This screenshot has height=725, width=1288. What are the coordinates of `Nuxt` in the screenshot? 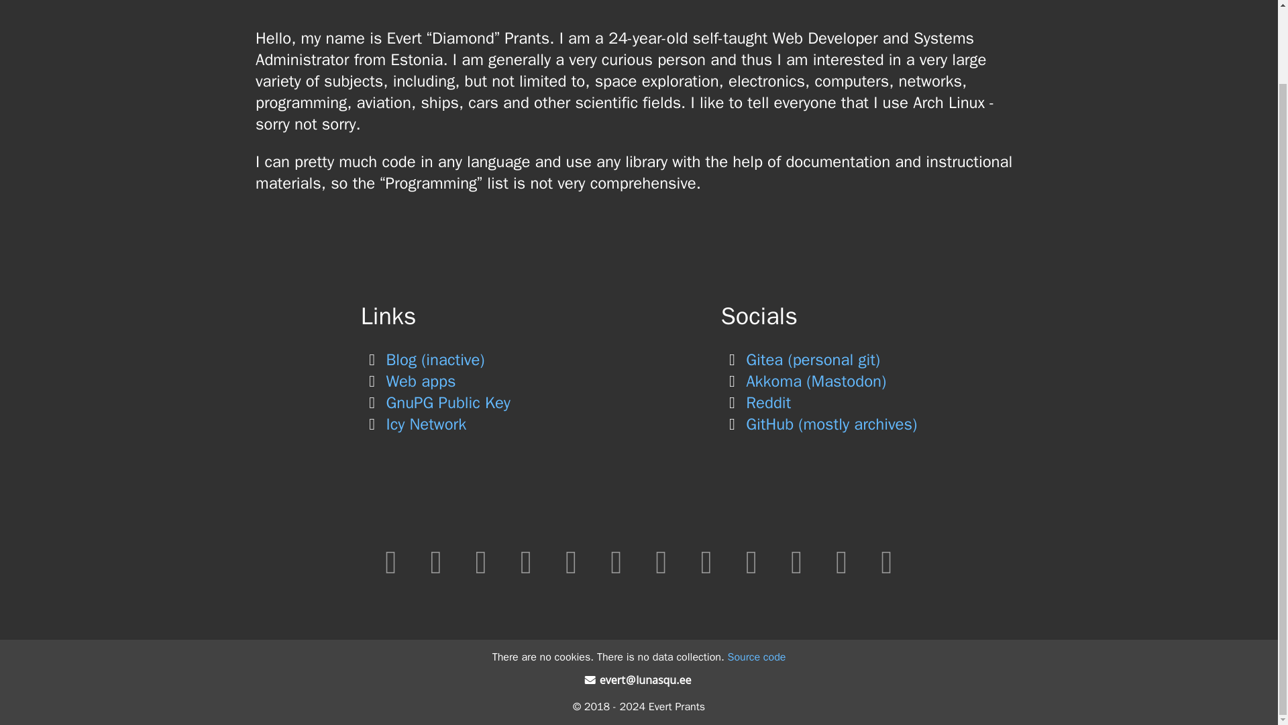 It's located at (751, 563).